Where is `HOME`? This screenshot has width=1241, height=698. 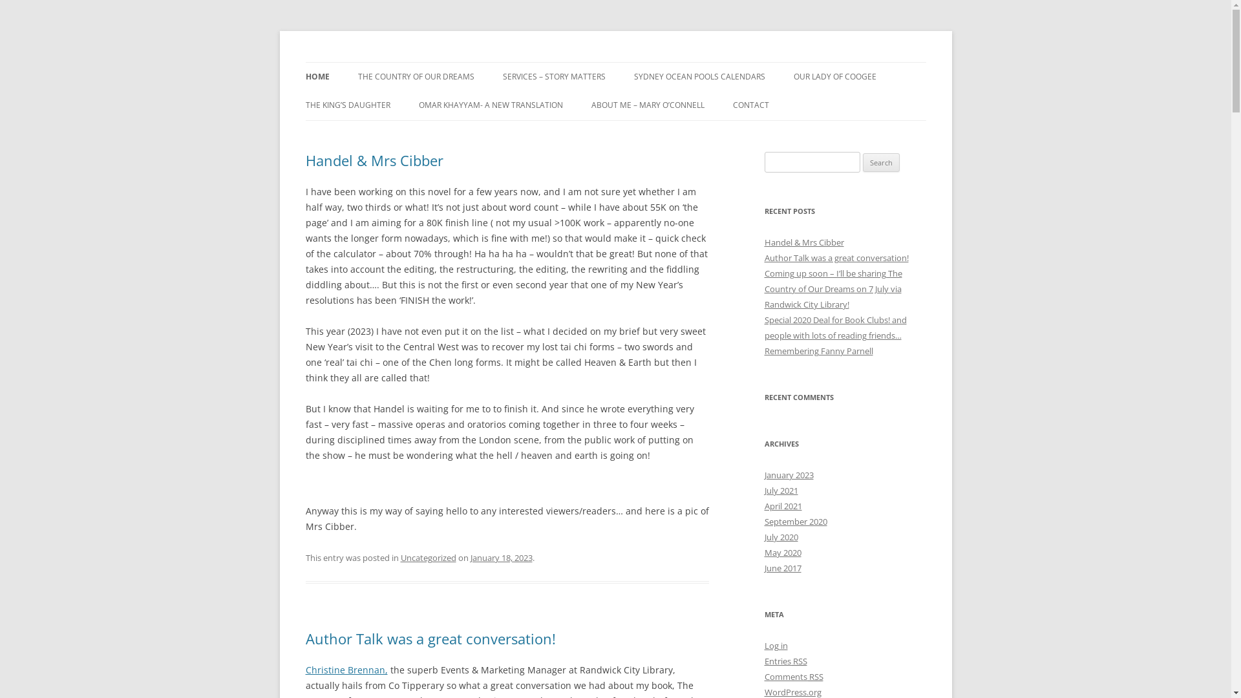
HOME is located at coordinates (317, 77).